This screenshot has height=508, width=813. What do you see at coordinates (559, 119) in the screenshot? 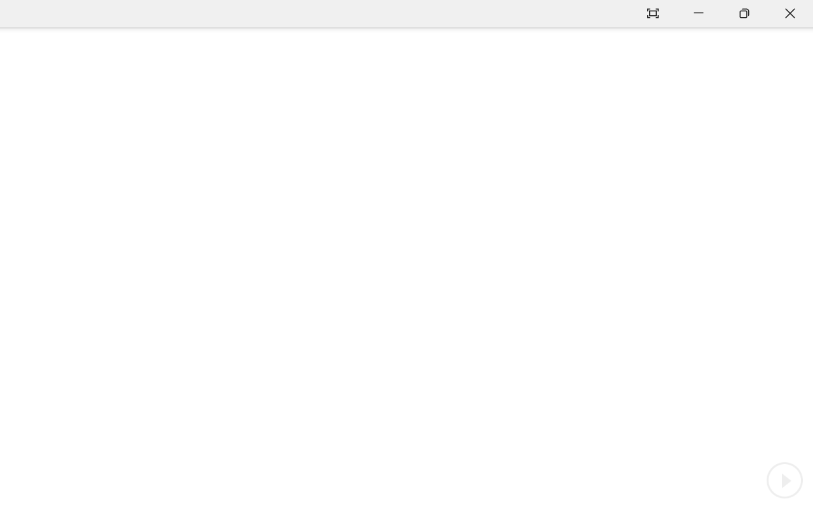
I see `Line up` at bounding box center [559, 119].